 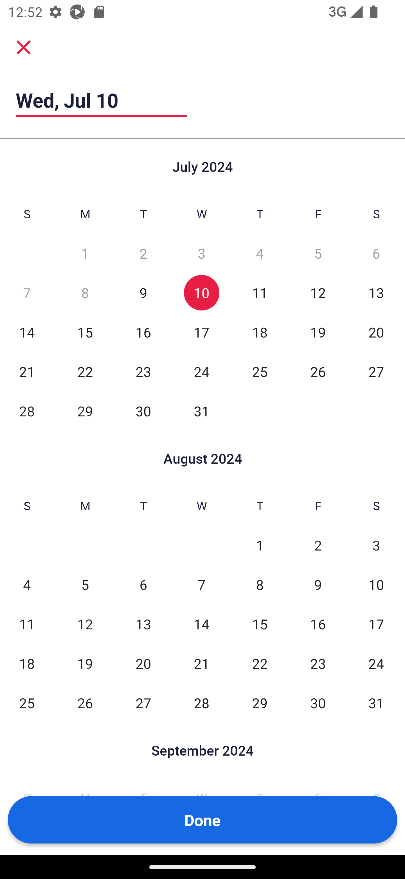 What do you see at coordinates (260, 371) in the screenshot?
I see `25 Thu, Jul 25, Not Selected` at bounding box center [260, 371].